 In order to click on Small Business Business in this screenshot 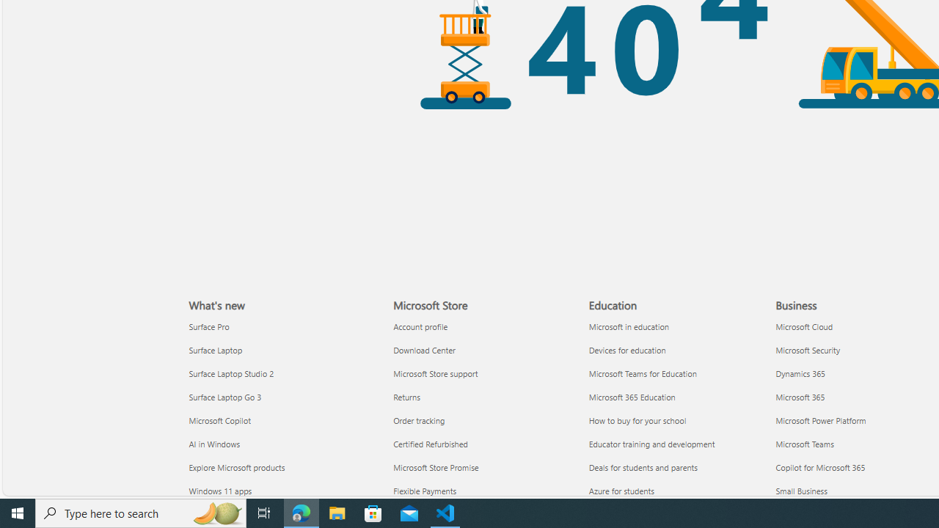, I will do `click(801, 490)`.